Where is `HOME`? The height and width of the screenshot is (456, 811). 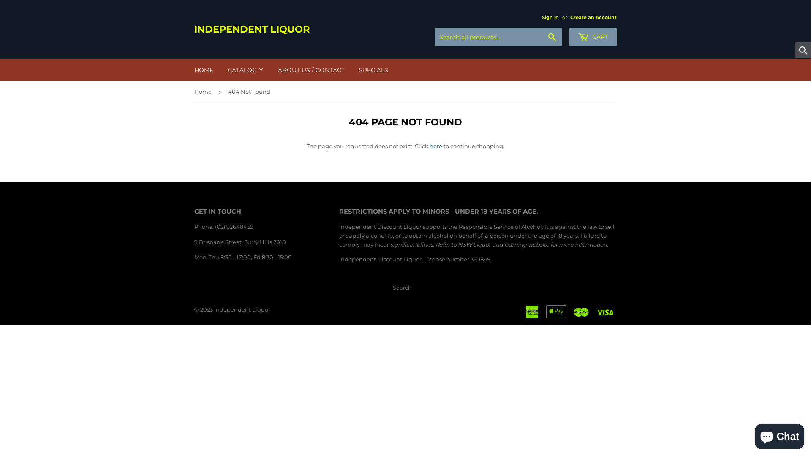
HOME is located at coordinates (204, 70).